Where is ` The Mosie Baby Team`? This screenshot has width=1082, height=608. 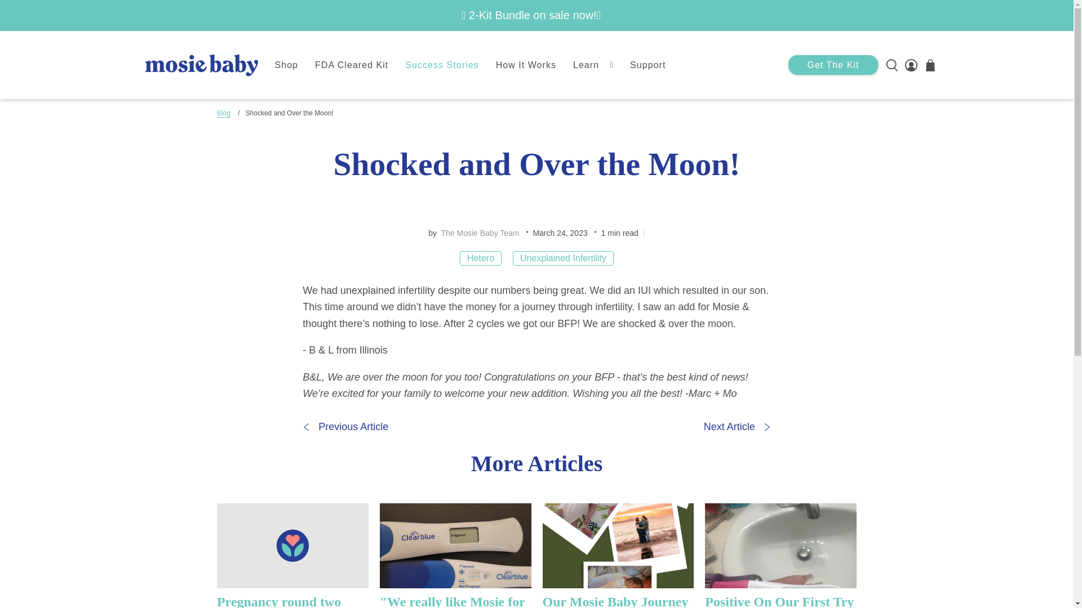
 The Mosie Baby Team is located at coordinates (479, 233).